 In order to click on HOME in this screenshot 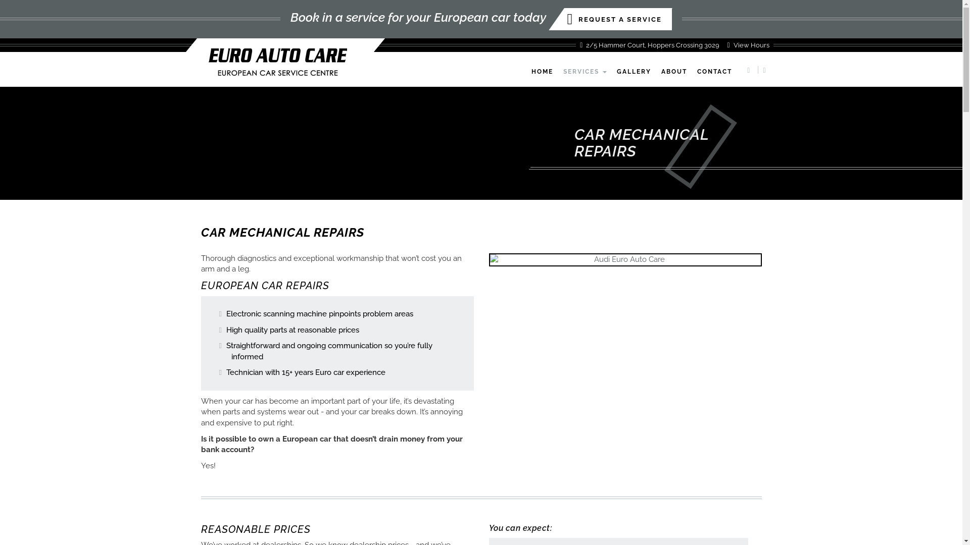, I will do `click(543, 72)`.